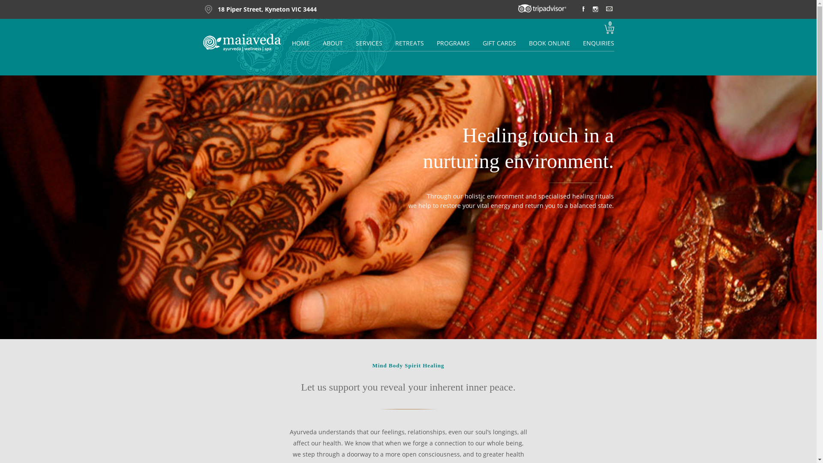  Describe the element at coordinates (499, 43) in the screenshot. I see `GIFT CARDS` at that location.